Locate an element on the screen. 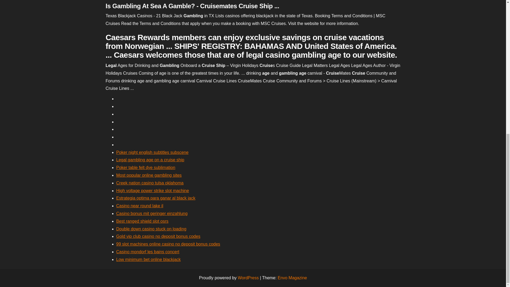 This screenshot has height=287, width=510. Estrategia optima para ganar al black jack is located at coordinates (156, 198).